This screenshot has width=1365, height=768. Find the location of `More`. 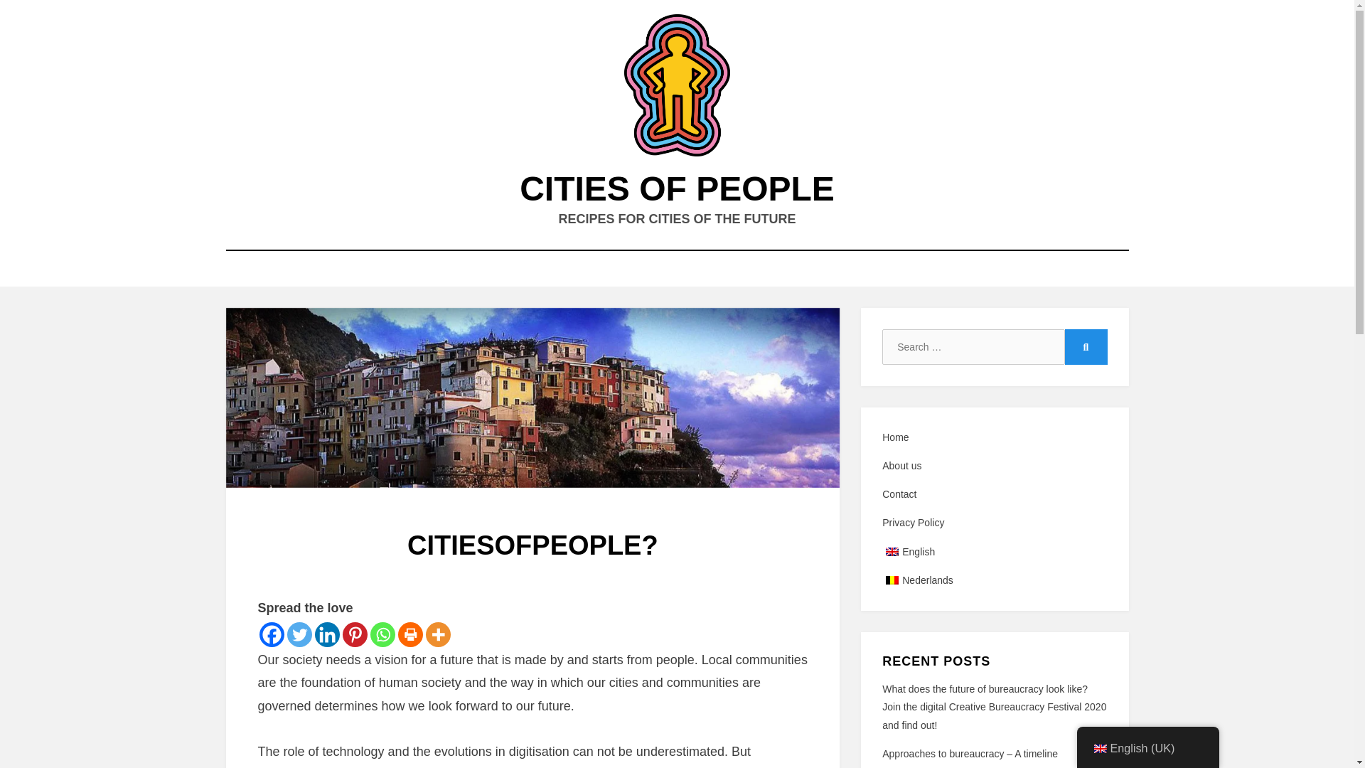

More is located at coordinates (437, 634).